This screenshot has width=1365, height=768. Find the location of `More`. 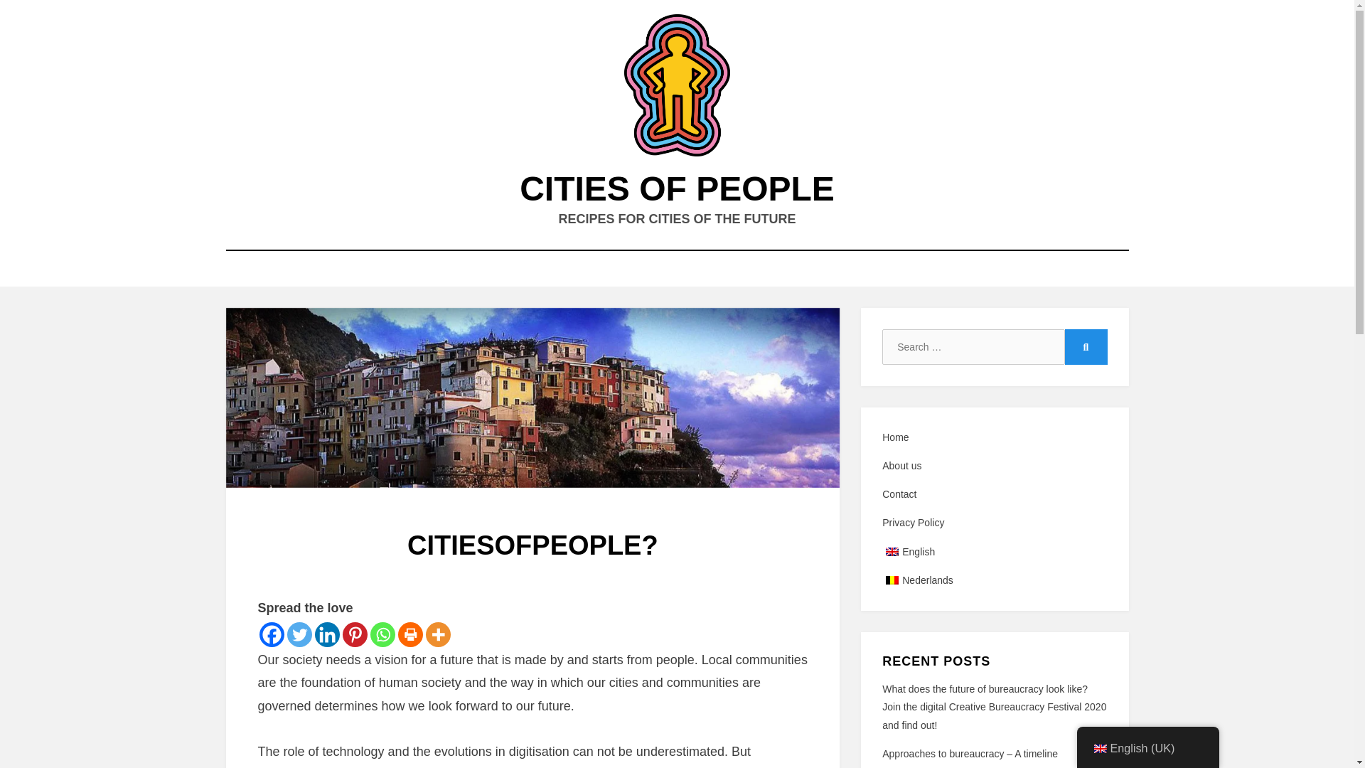

More is located at coordinates (437, 634).